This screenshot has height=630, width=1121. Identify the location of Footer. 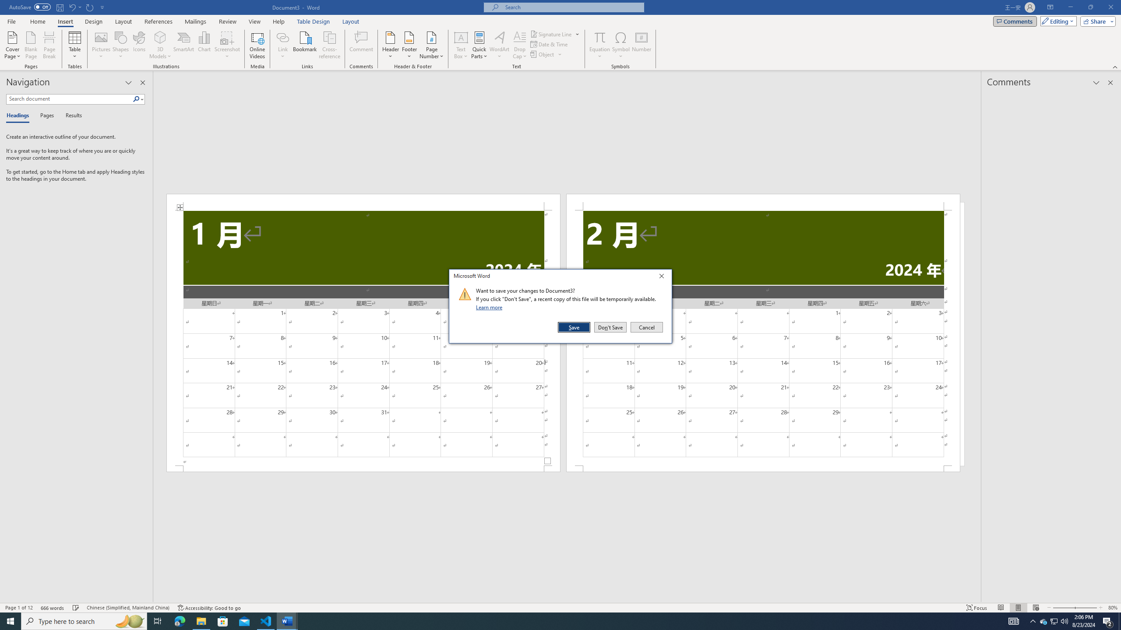
(409, 45).